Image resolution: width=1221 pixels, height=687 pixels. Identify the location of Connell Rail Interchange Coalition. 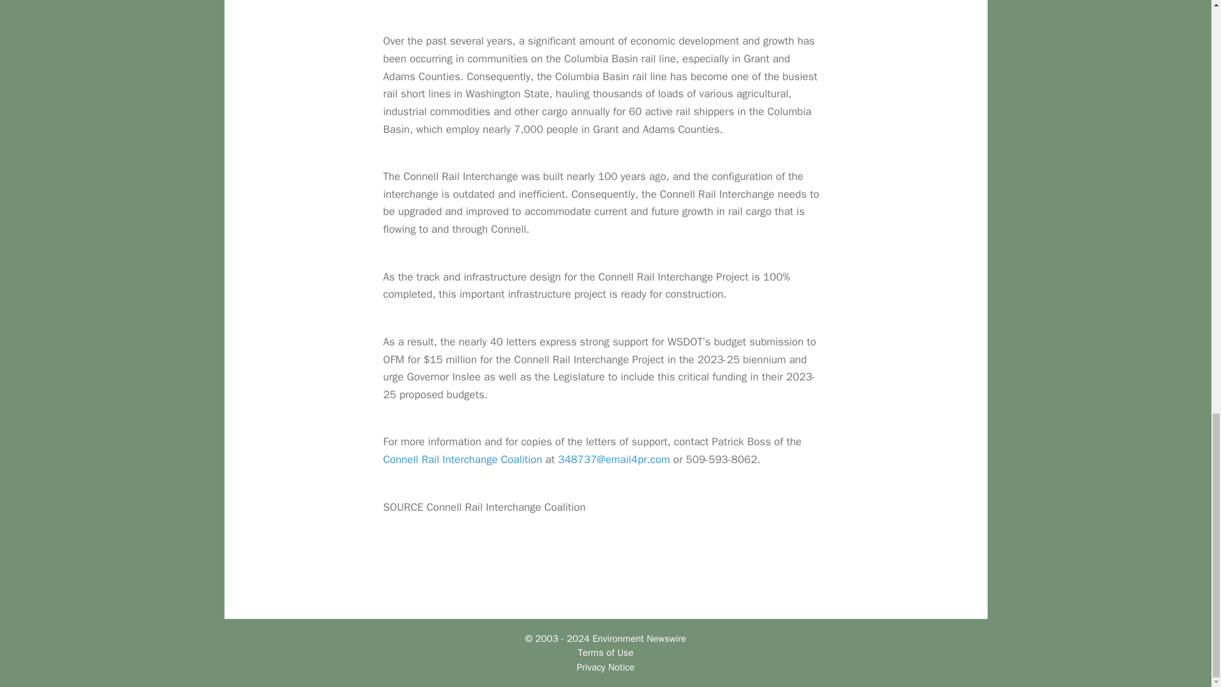
(462, 459).